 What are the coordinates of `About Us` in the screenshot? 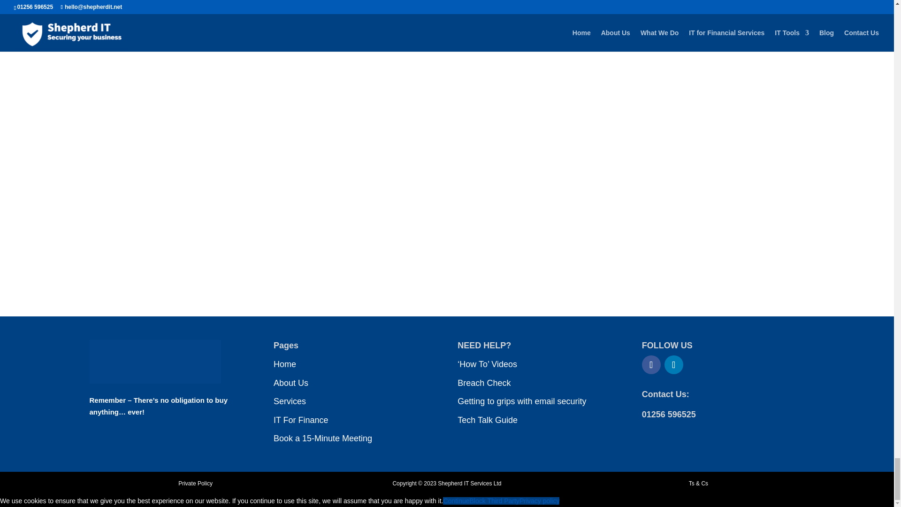 It's located at (291, 382).